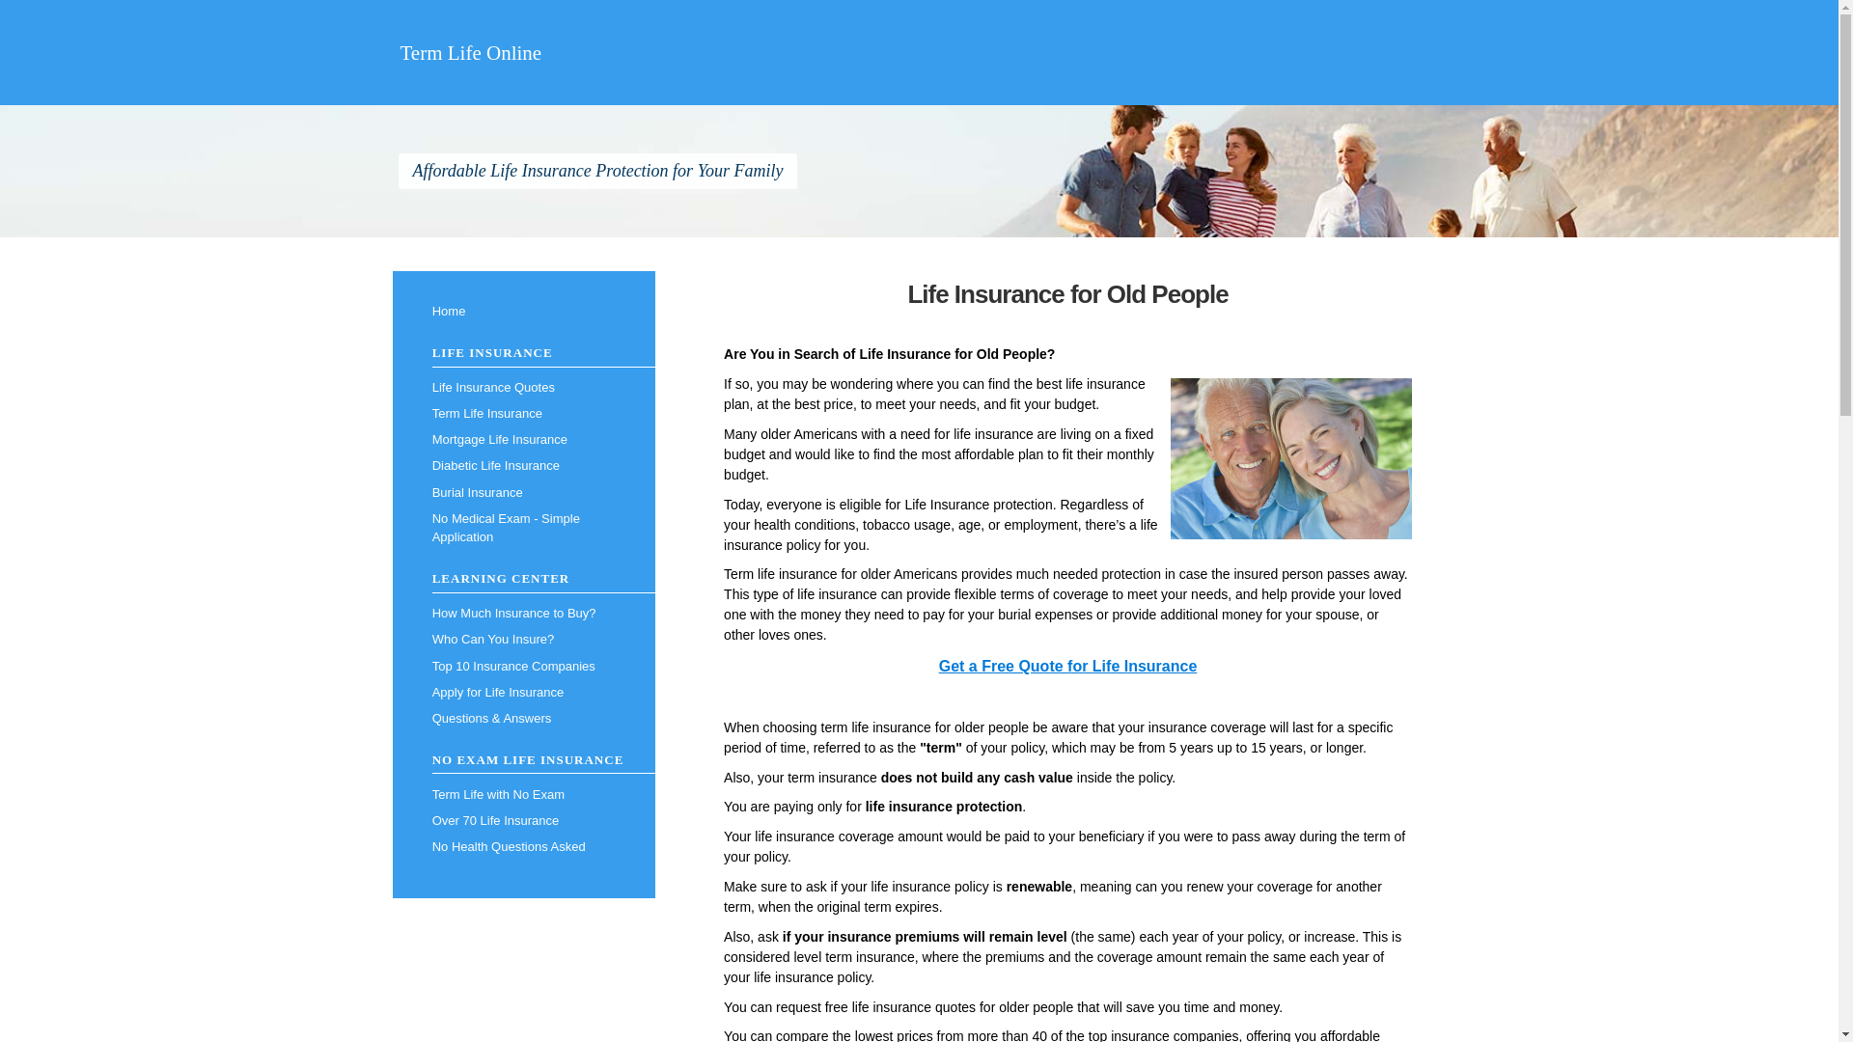  I want to click on Who Can You Insure?, so click(523, 641).